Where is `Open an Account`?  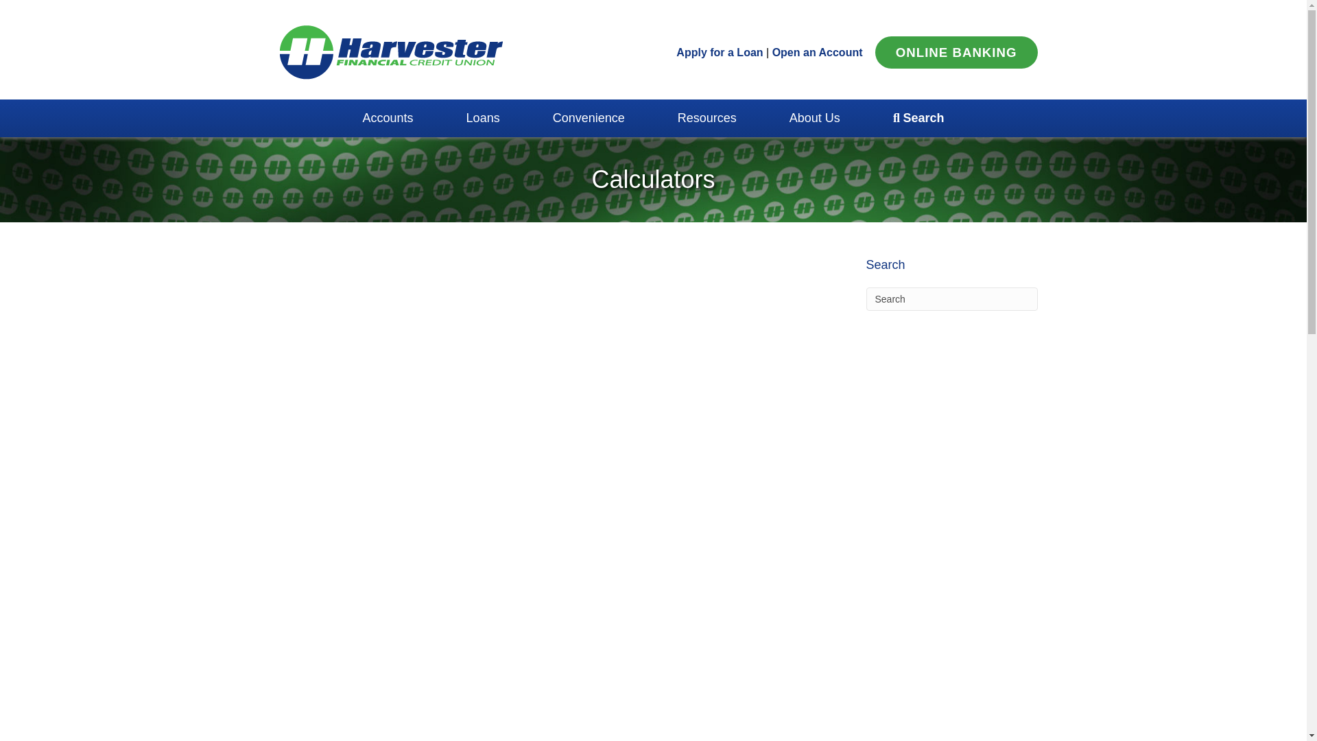 Open an Account is located at coordinates (817, 52).